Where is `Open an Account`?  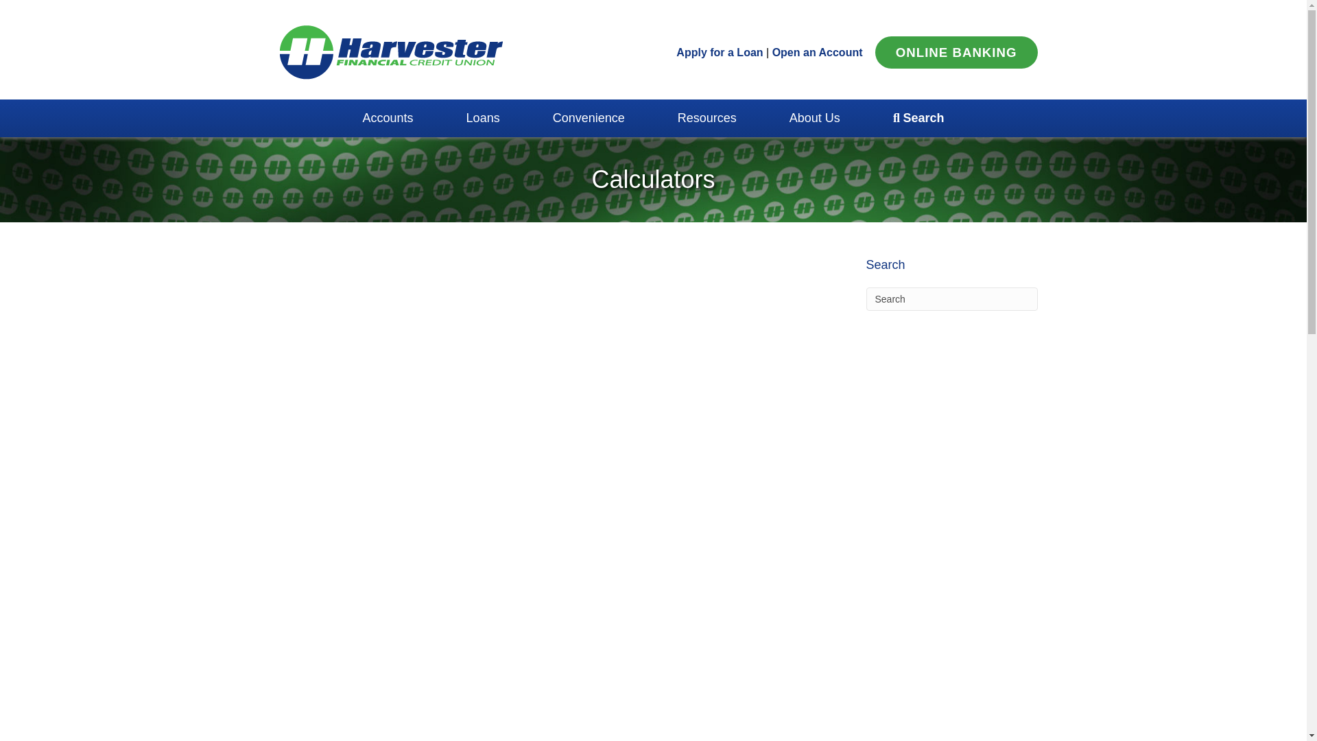 Open an Account is located at coordinates (817, 52).